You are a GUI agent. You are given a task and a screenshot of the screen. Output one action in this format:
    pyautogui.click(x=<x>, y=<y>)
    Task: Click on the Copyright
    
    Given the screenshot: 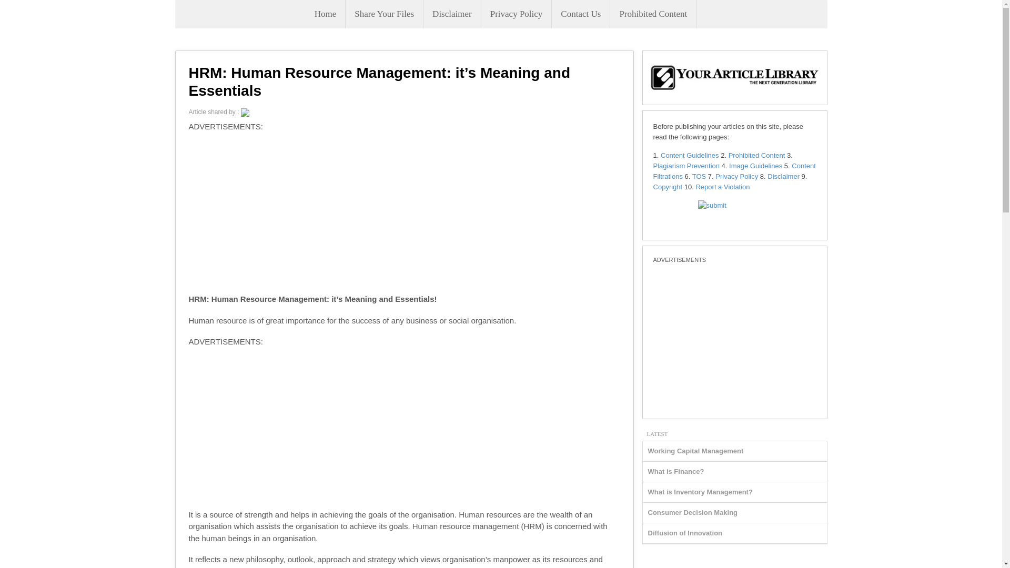 What is the action you would take?
    pyautogui.click(x=668, y=186)
    